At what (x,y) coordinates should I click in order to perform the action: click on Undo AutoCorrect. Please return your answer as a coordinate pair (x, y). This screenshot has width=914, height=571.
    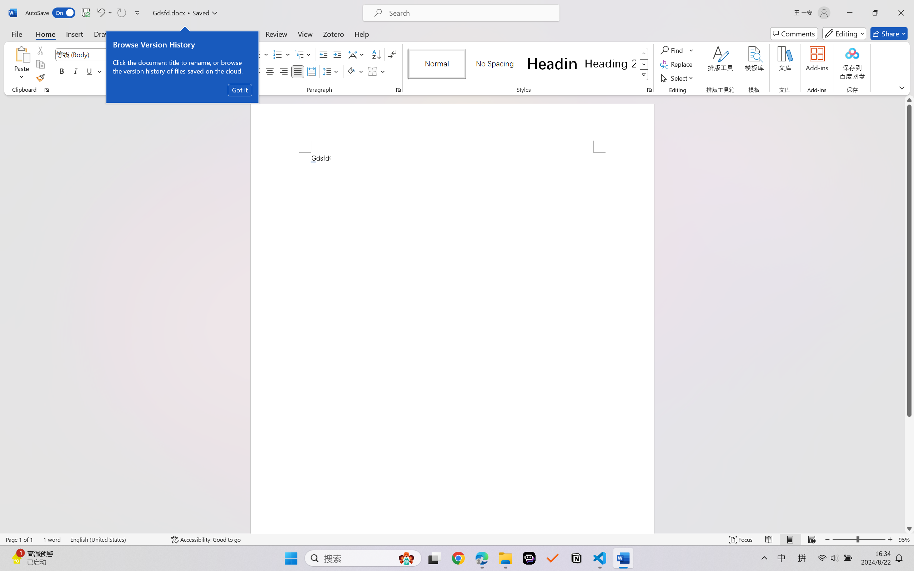
    Looking at the image, I should click on (100, 13).